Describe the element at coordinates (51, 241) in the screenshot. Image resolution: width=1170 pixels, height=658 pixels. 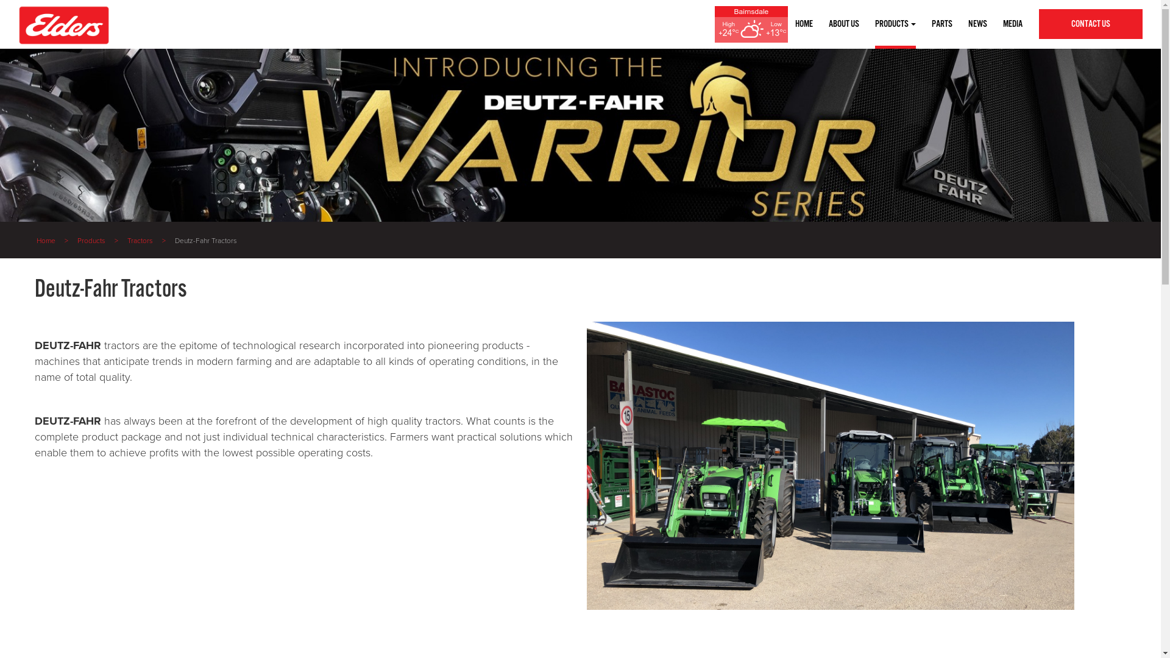
I see `Home` at that location.